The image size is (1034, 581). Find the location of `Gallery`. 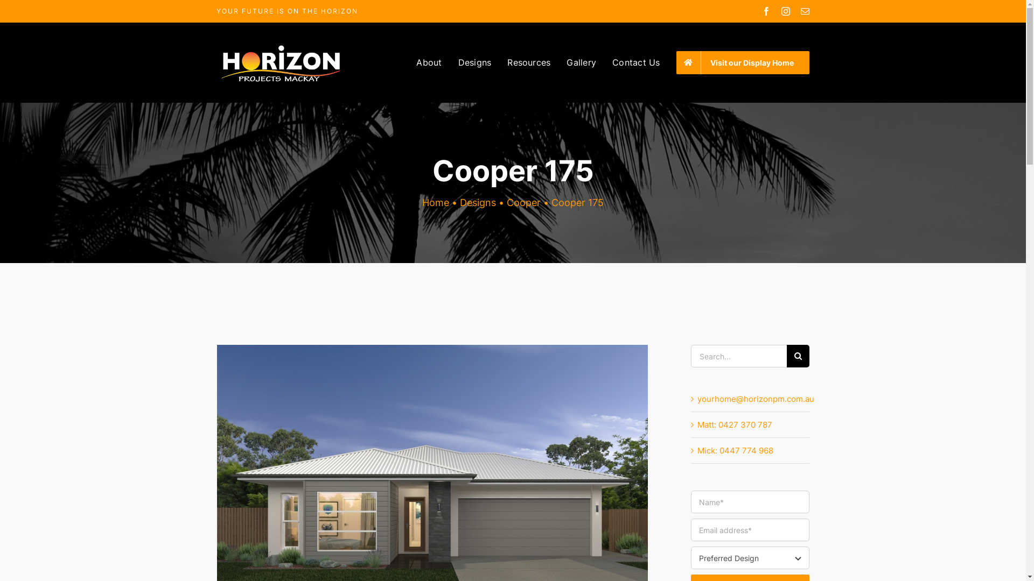

Gallery is located at coordinates (582, 62).